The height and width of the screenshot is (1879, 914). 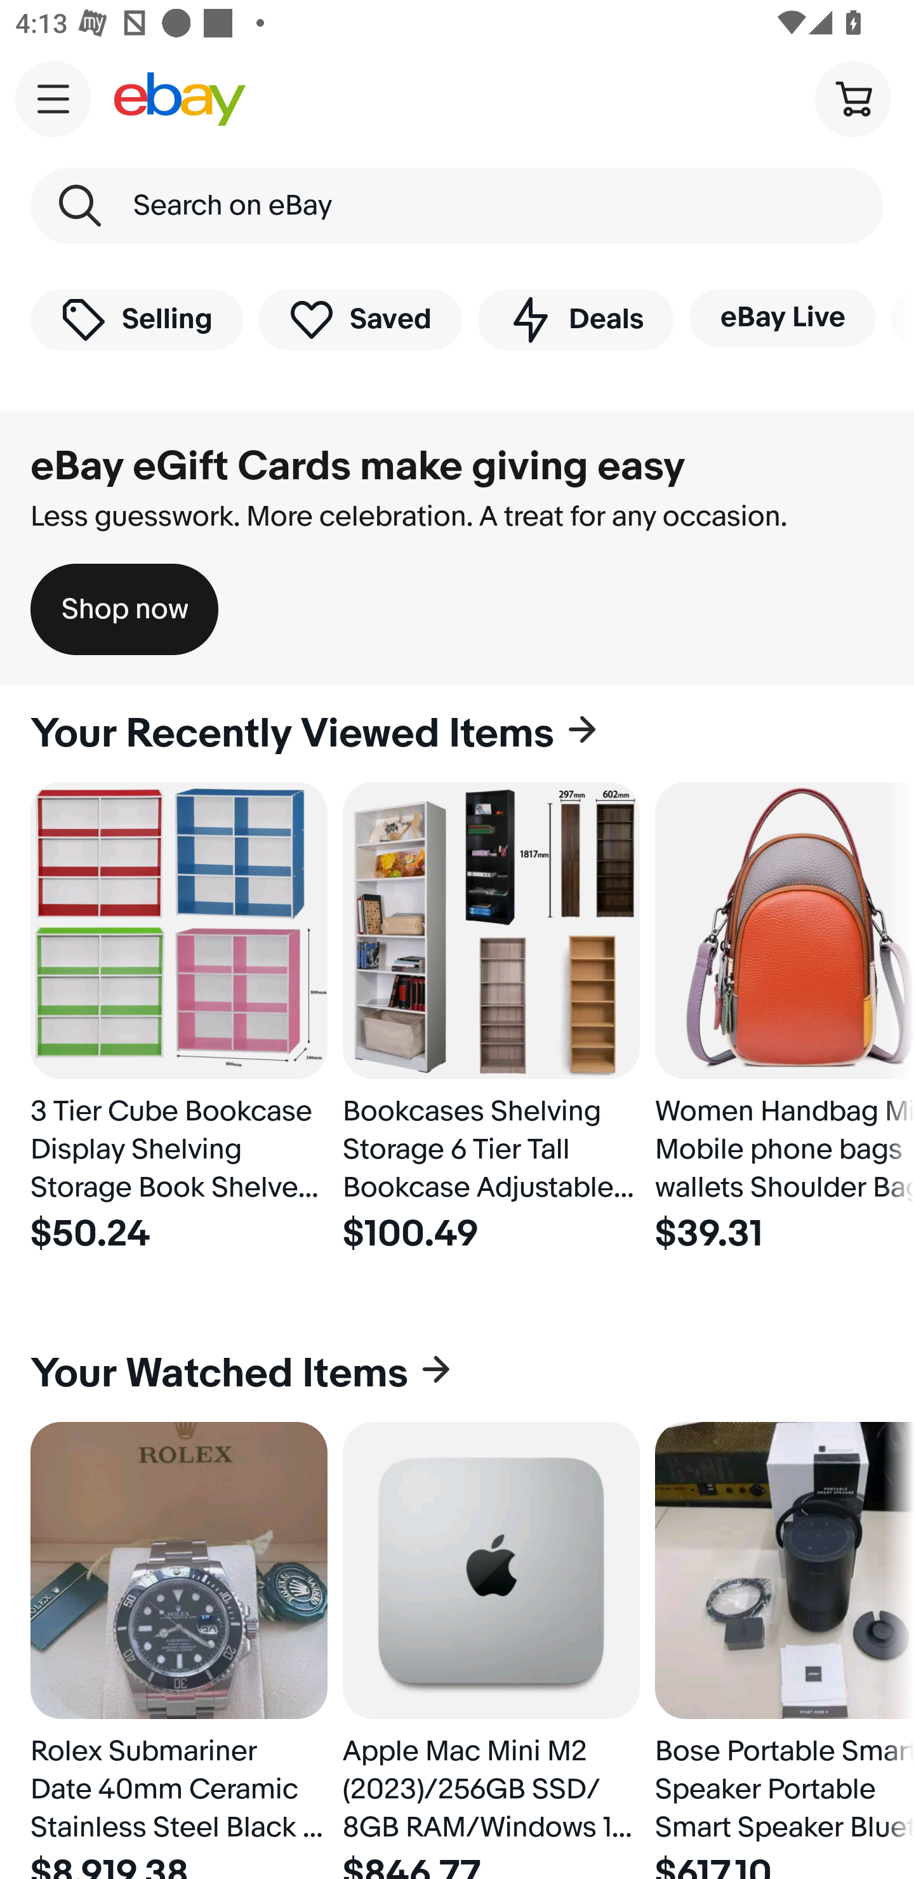 I want to click on Your Watched Items  , so click(x=457, y=1373).